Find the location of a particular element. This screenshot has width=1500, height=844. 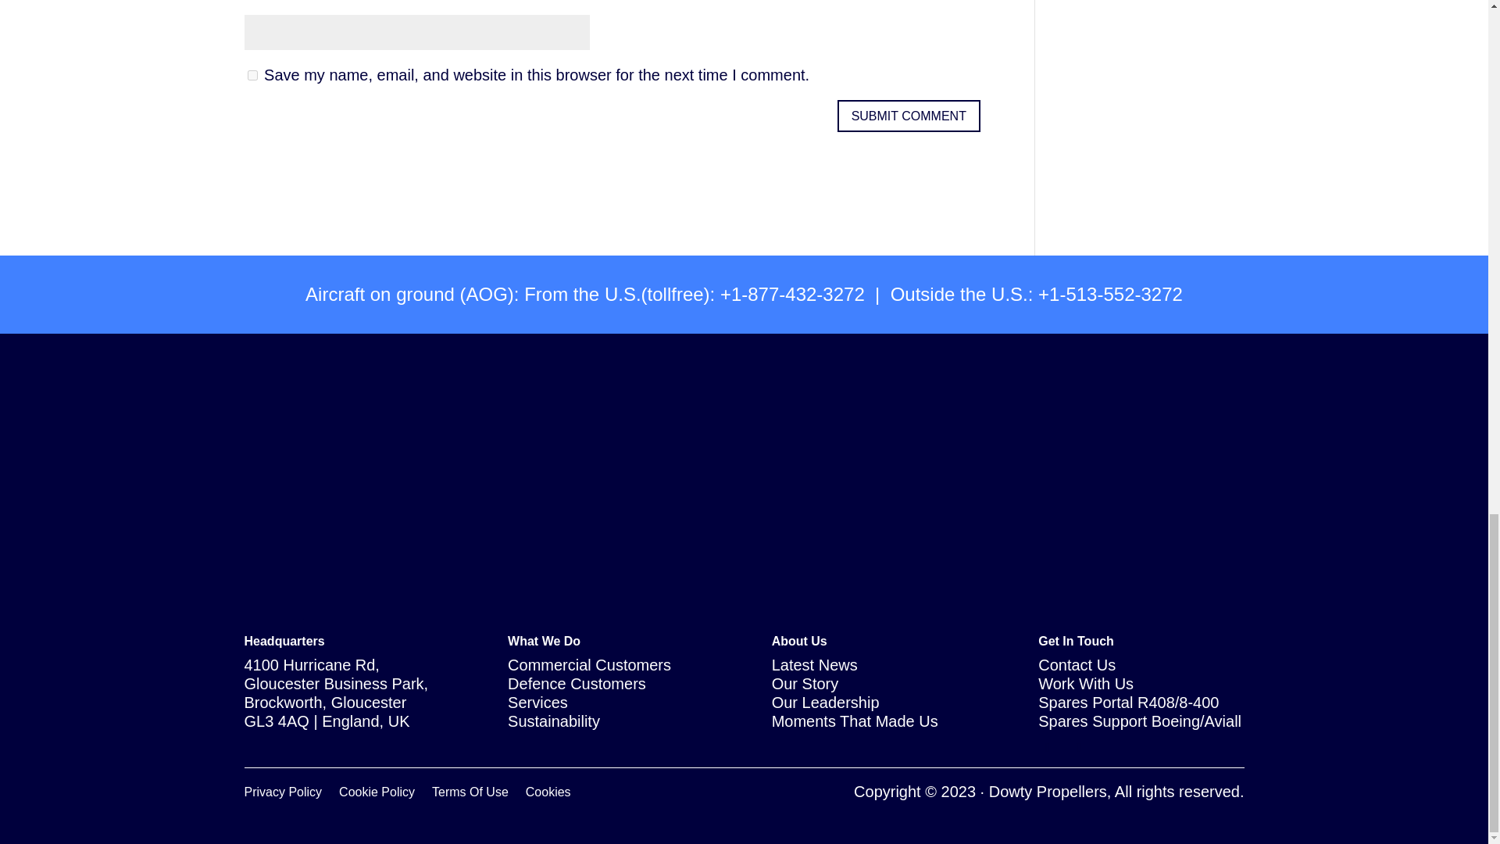

Latest News is located at coordinates (815, 664).